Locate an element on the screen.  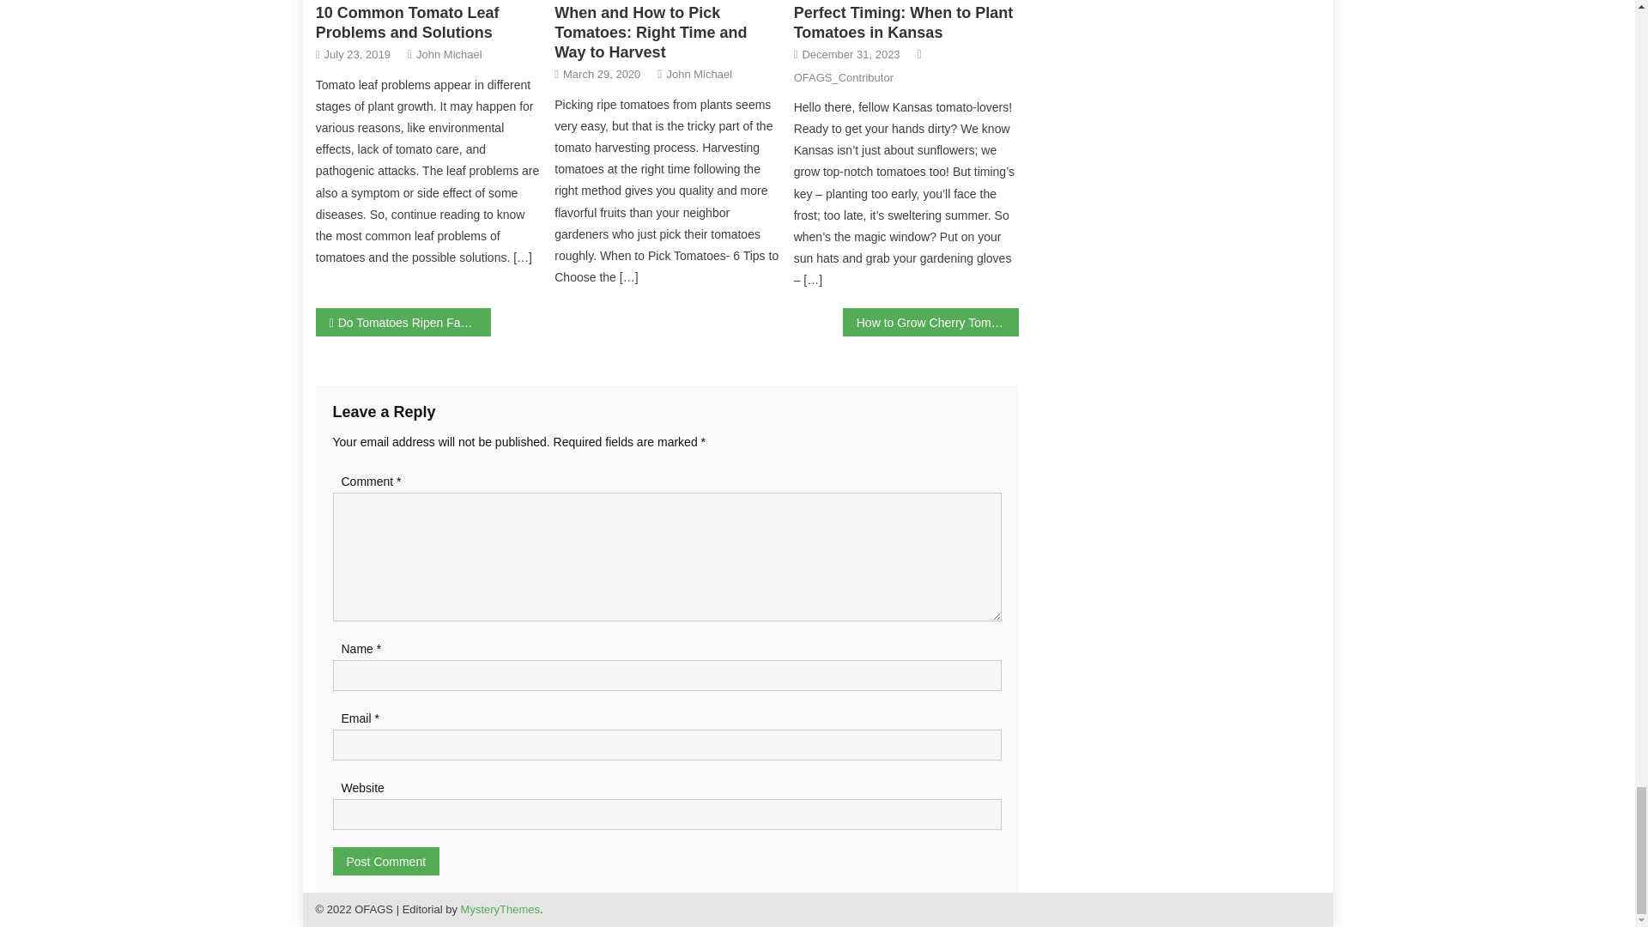
John Michael is located at coordinates (450, 53).